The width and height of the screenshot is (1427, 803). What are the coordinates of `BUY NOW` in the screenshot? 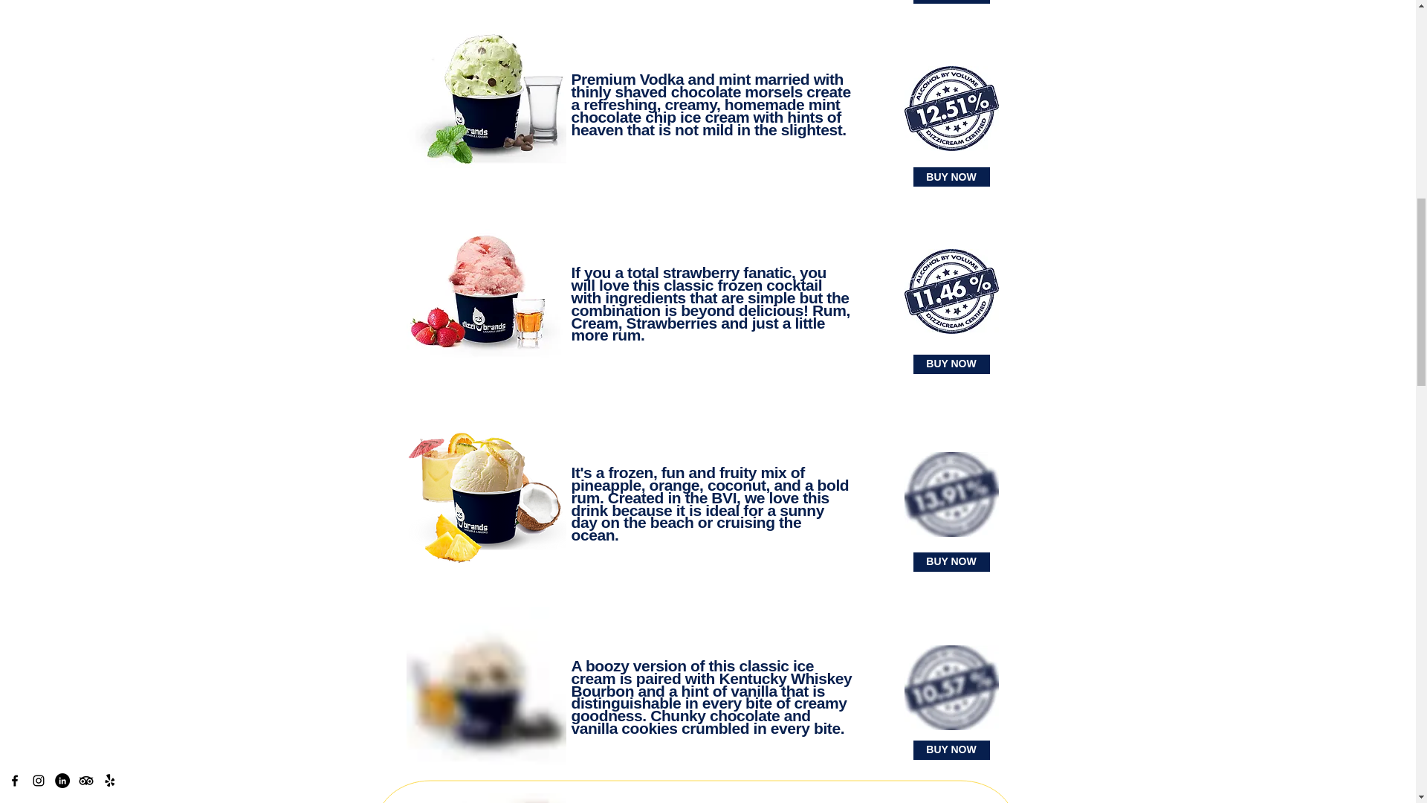 It's located at (951, 364).